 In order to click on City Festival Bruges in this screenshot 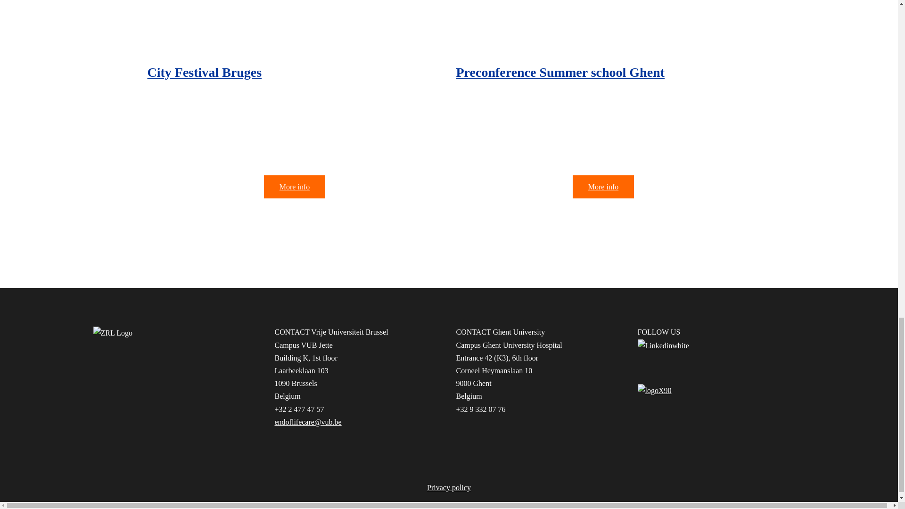, I will do `click(204, 73)`.